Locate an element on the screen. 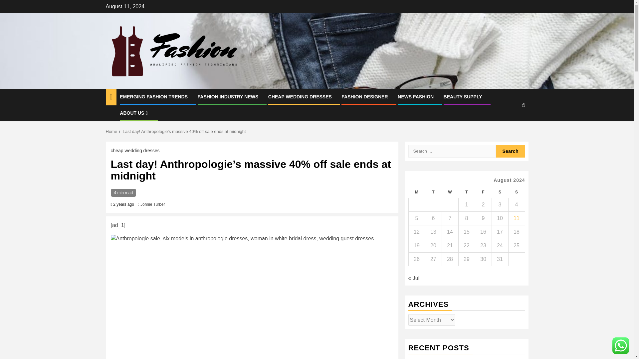 The width and height of the screenshot is (639, 359). Search is located at coordinates (511, 151).